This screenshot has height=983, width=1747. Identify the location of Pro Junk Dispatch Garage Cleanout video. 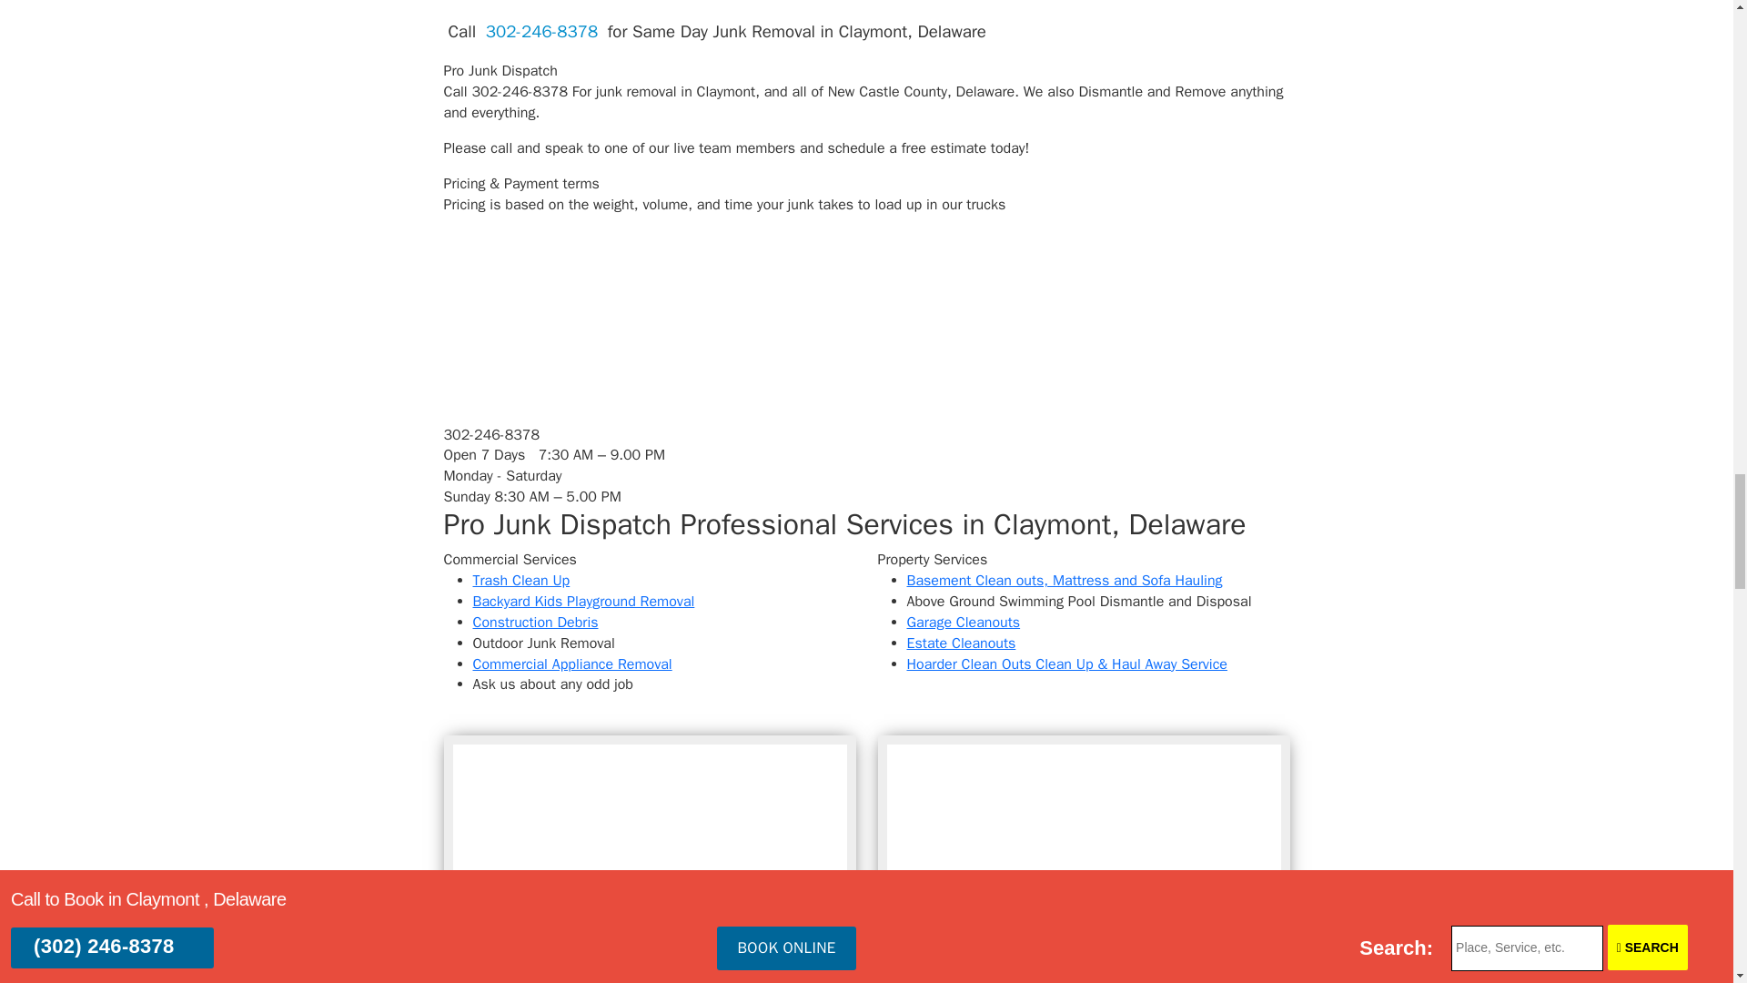
(650, 859).